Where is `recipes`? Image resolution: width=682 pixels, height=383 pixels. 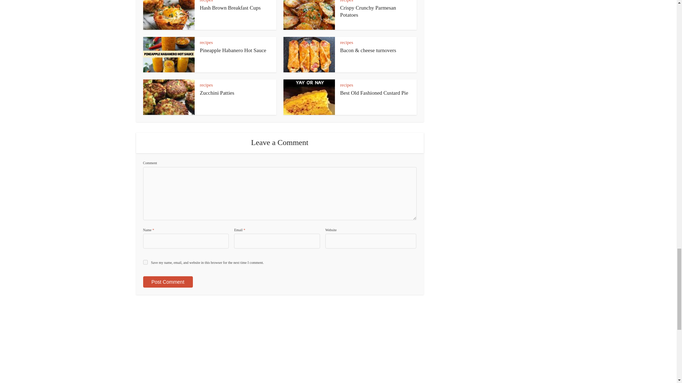 recipes is located at coordinates (206, 85).